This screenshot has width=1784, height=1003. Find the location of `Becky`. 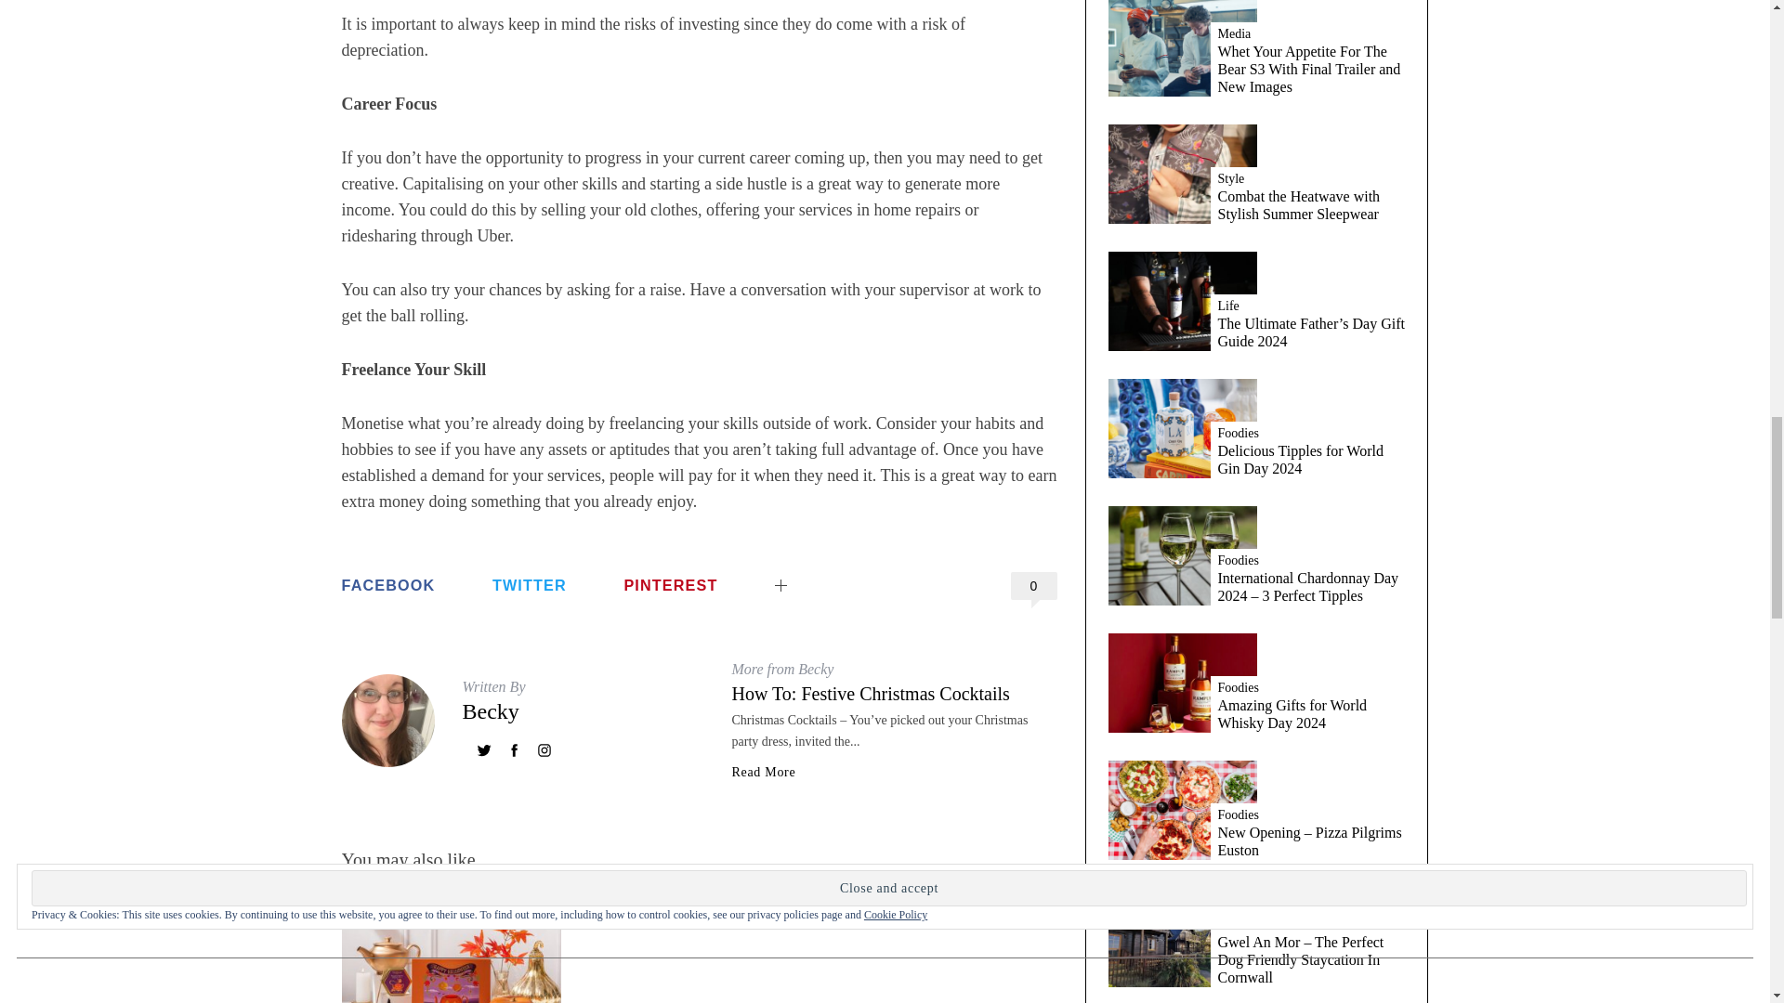

Becky is located at coordinates (491, 710).